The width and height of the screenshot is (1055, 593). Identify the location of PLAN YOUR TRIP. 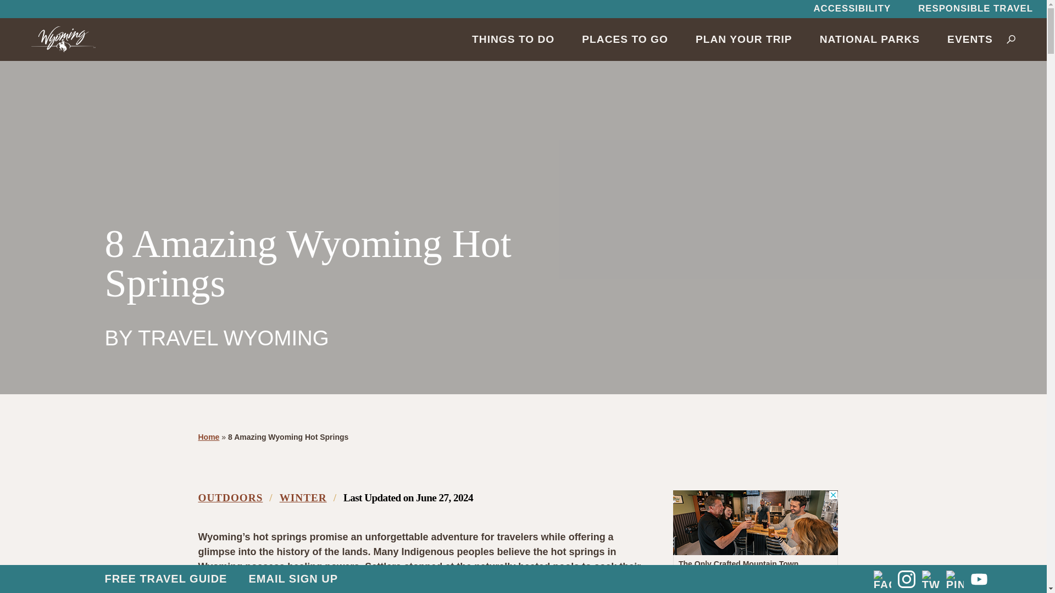
(743, 39).